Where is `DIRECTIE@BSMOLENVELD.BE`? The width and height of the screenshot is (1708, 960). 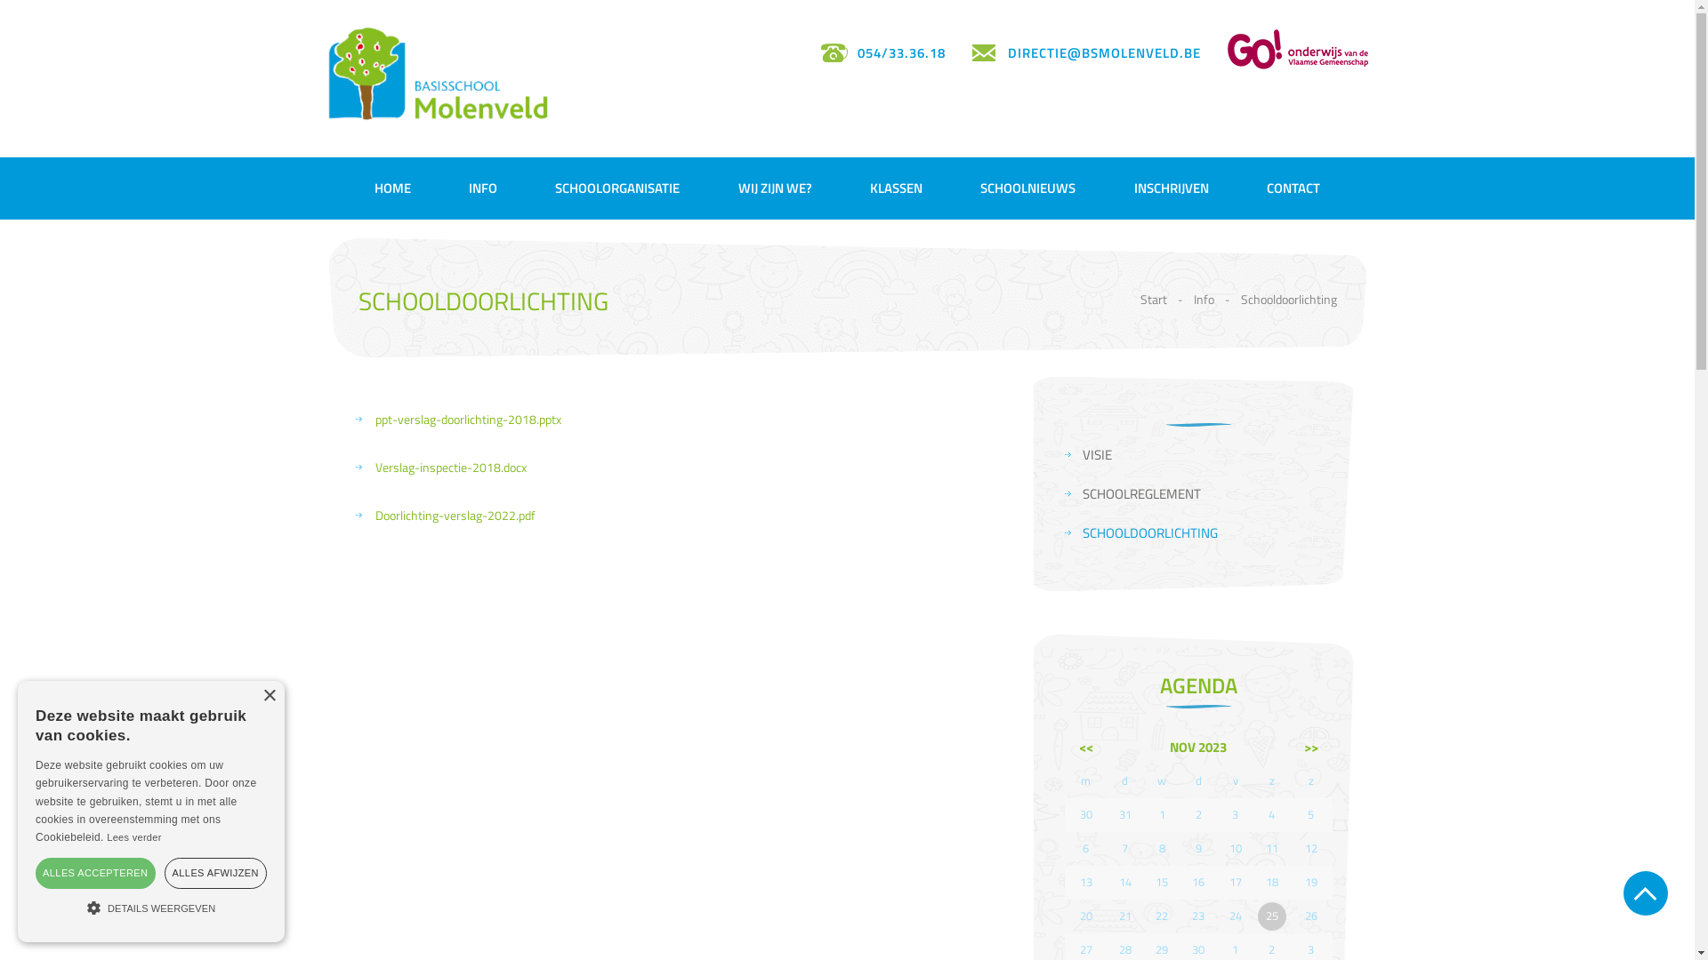 DIRECTIE@BSMOLENVELD.BE is located at coordinates (1085, 53).